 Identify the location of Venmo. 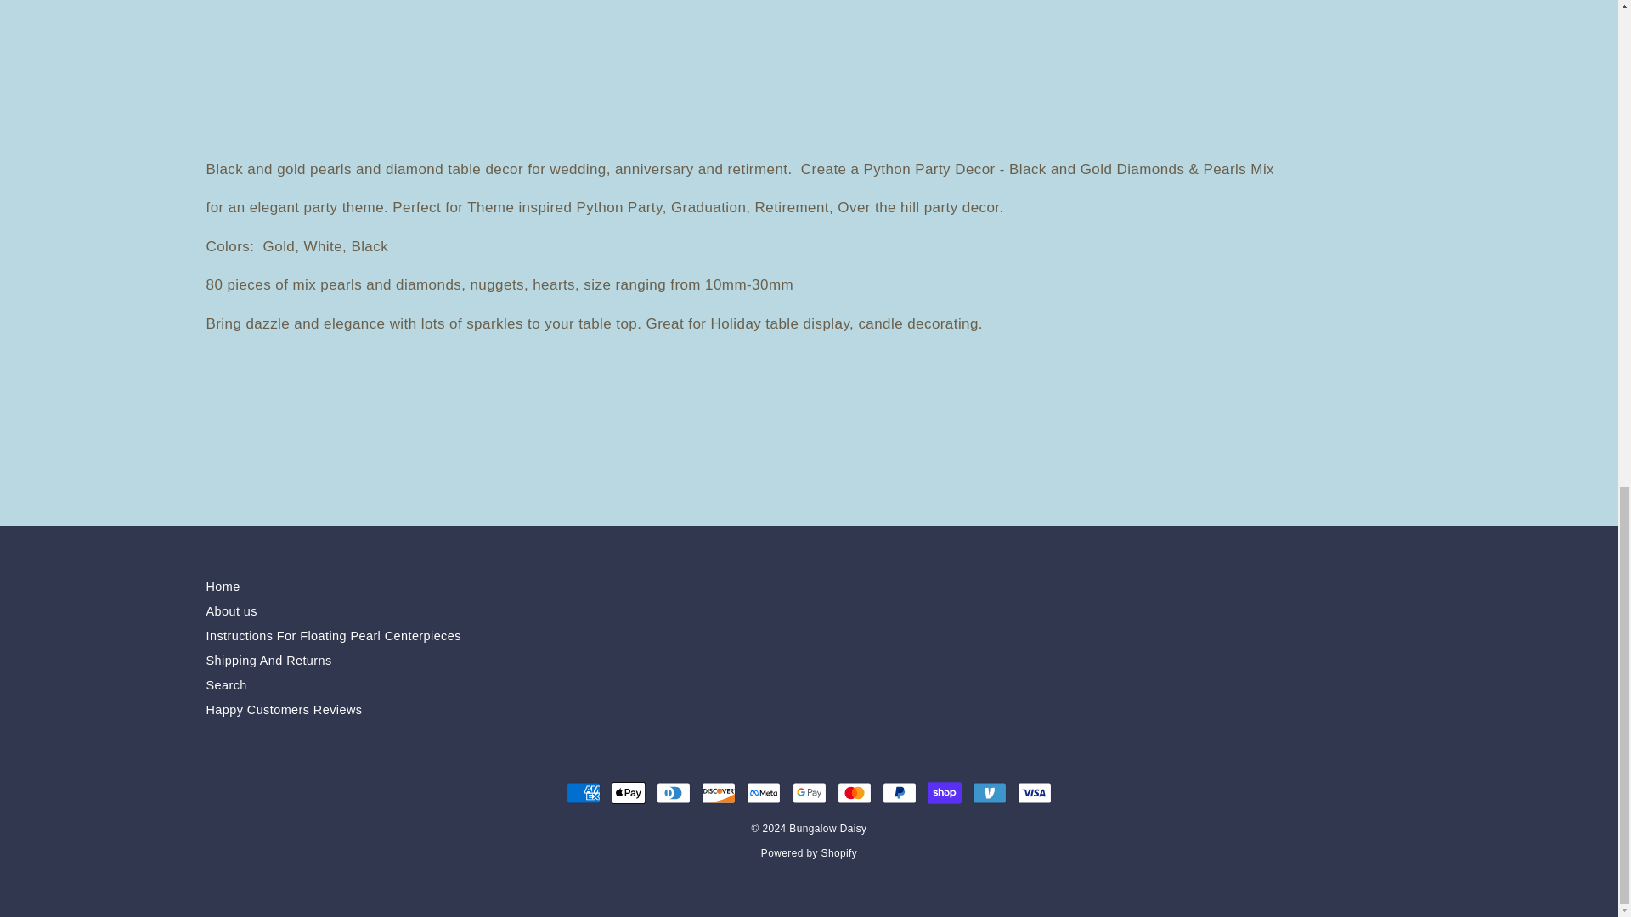
(989, 792).